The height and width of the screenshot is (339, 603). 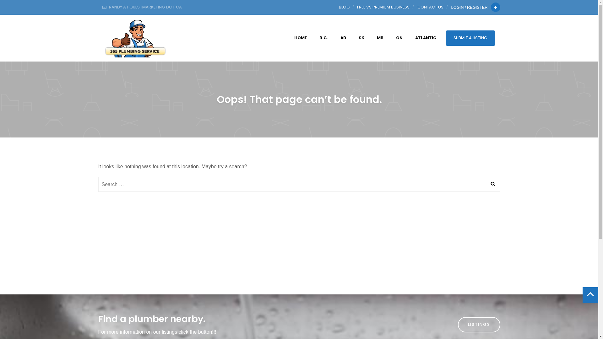 What do you see at coordinates (323, 38) in the screenshot?
I see `B.C.` at bounding box center [323, 38].